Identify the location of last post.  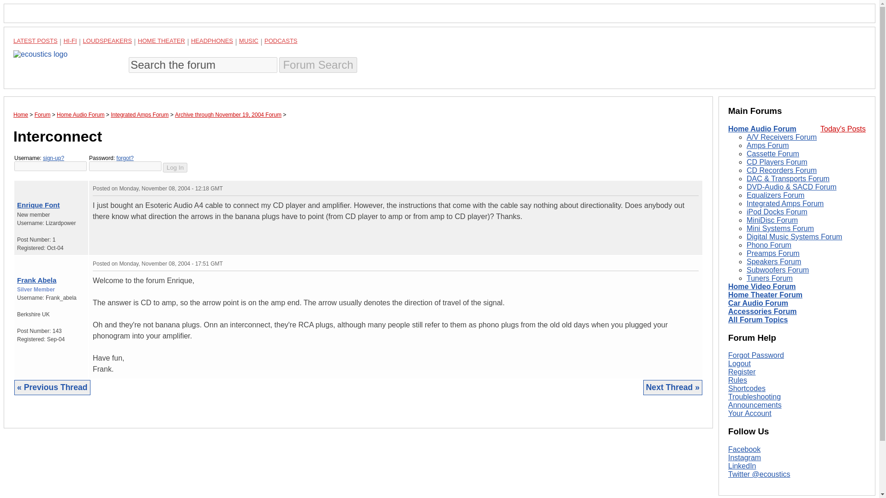
(30, 186).